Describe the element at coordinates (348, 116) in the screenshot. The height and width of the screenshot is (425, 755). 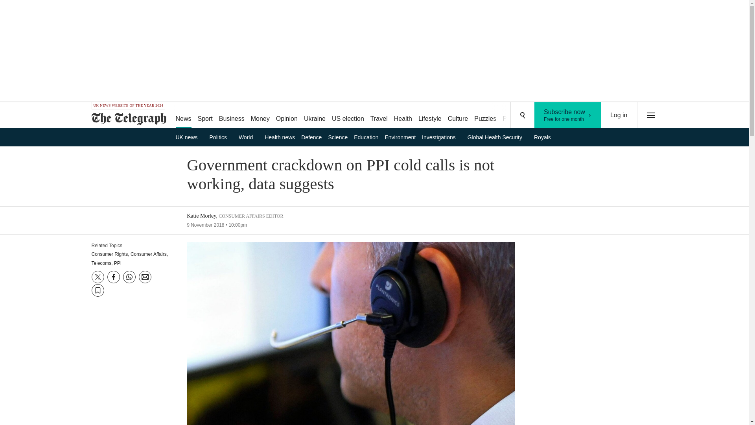
I see `US election` at that location.